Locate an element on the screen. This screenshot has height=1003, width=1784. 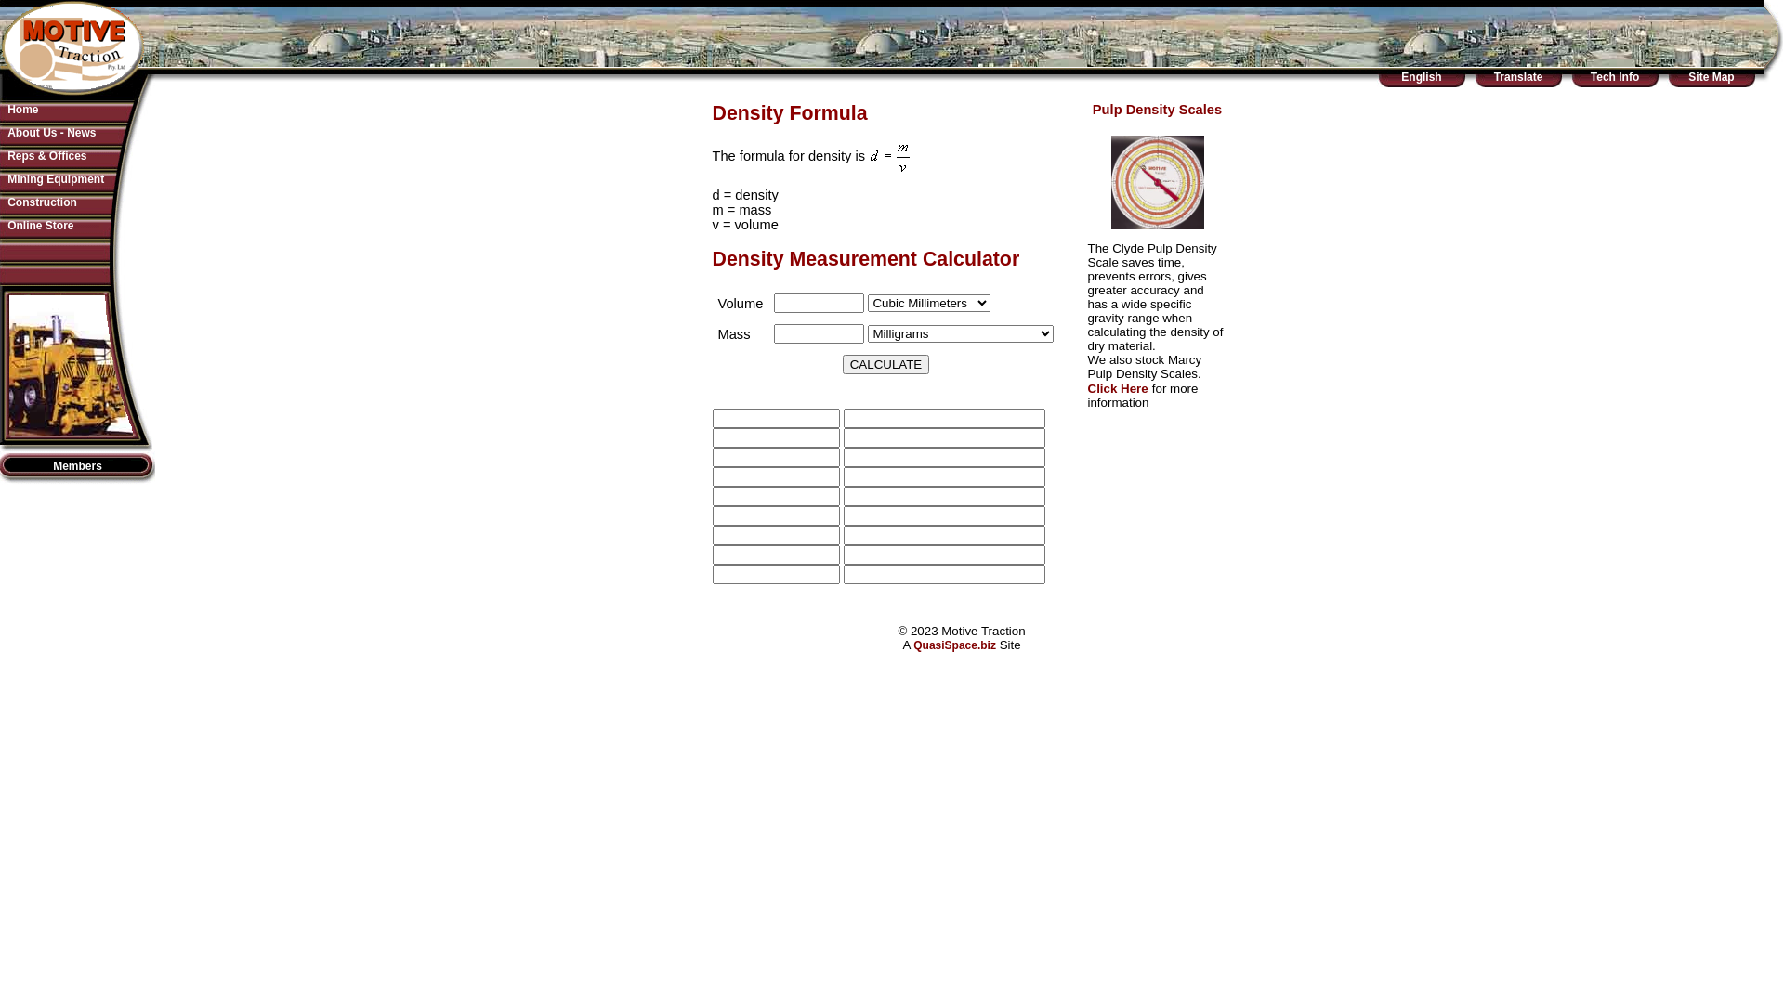
QuasiSpace.biz is located at coordinates (955, 645).